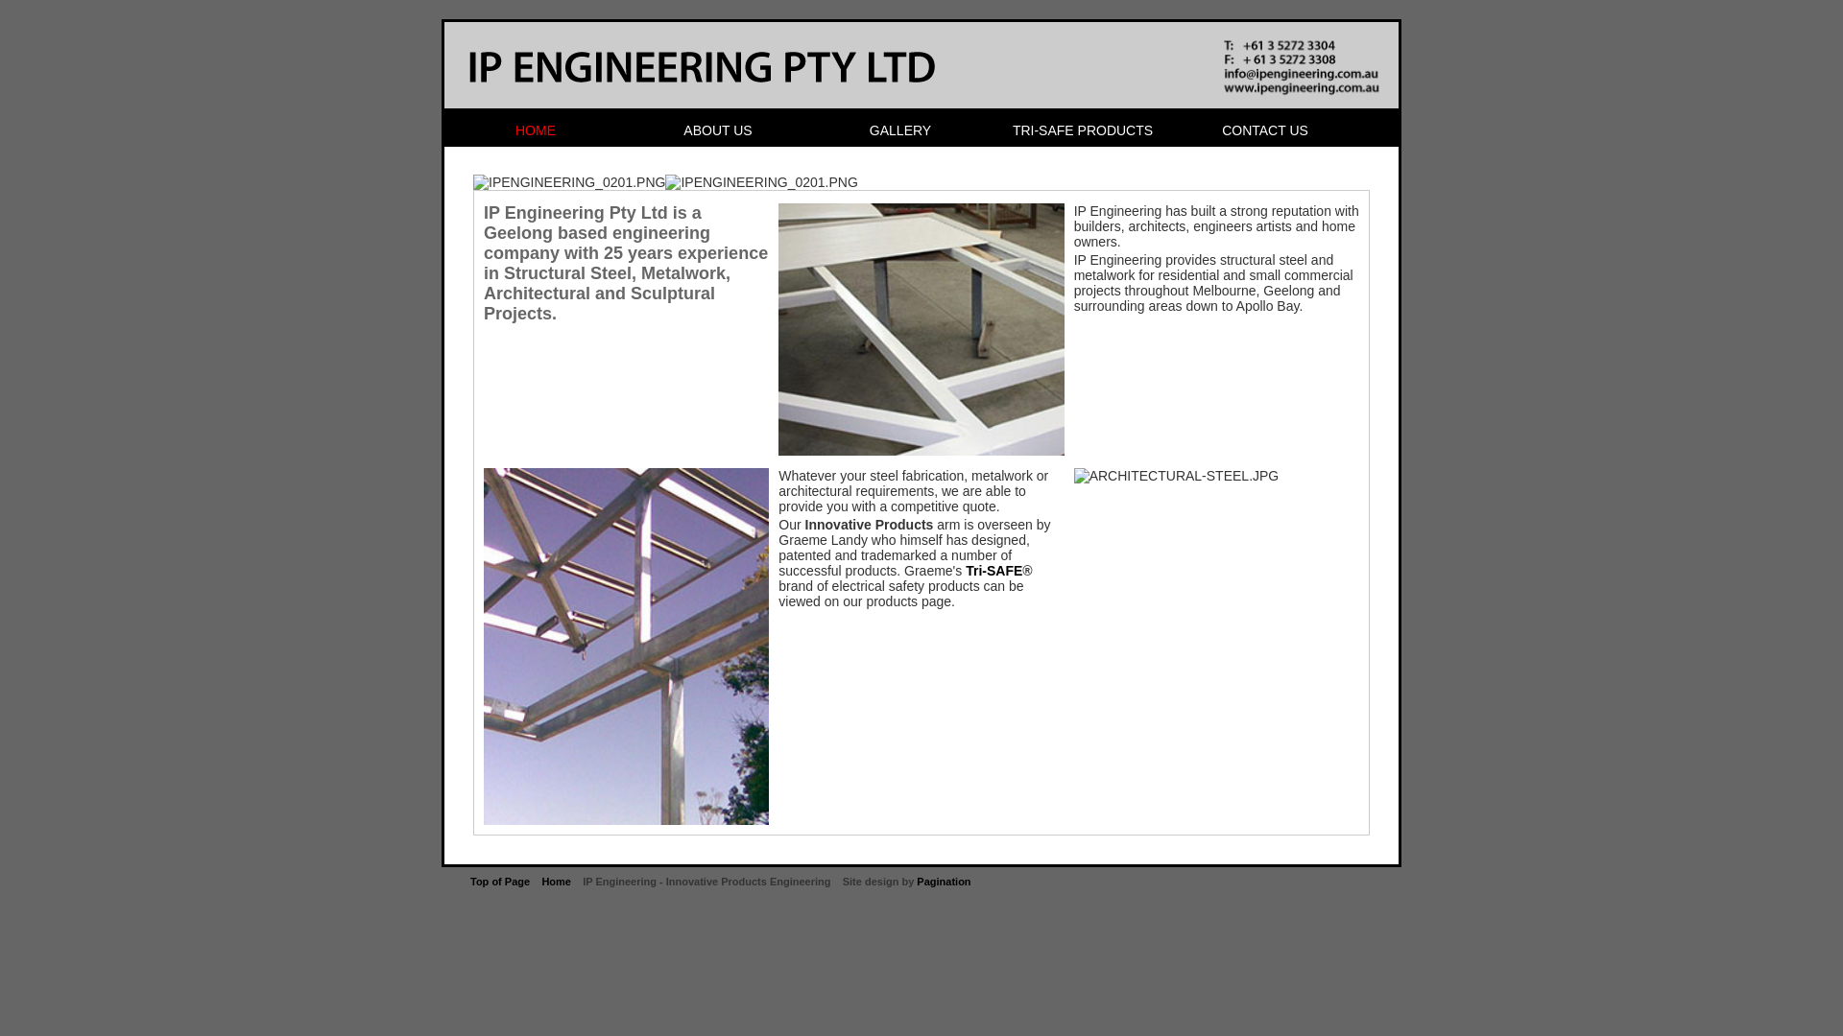 This screenshot has width=1843, height=1036. What do you see at coordinates (557, 882) in the screenshot?
I see `Home` at bounding box center [557, 882].